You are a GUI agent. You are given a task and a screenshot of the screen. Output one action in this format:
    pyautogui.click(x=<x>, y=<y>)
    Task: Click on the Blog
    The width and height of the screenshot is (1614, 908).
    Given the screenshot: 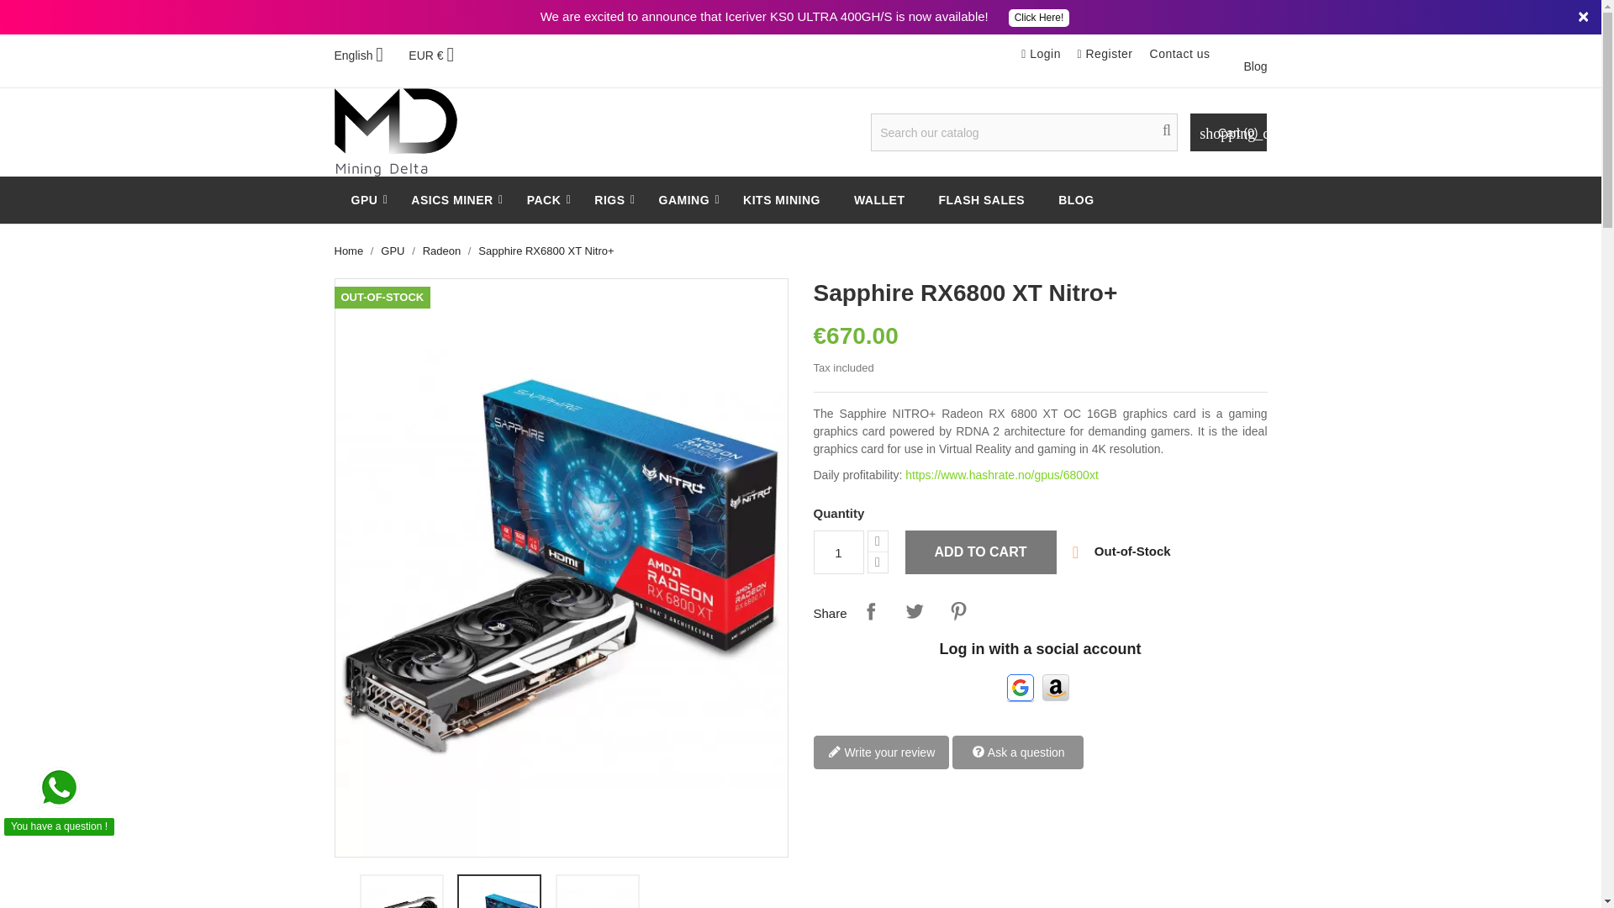 What is the action you would take?
    pyautogui.click(x=1254, y=66)
    